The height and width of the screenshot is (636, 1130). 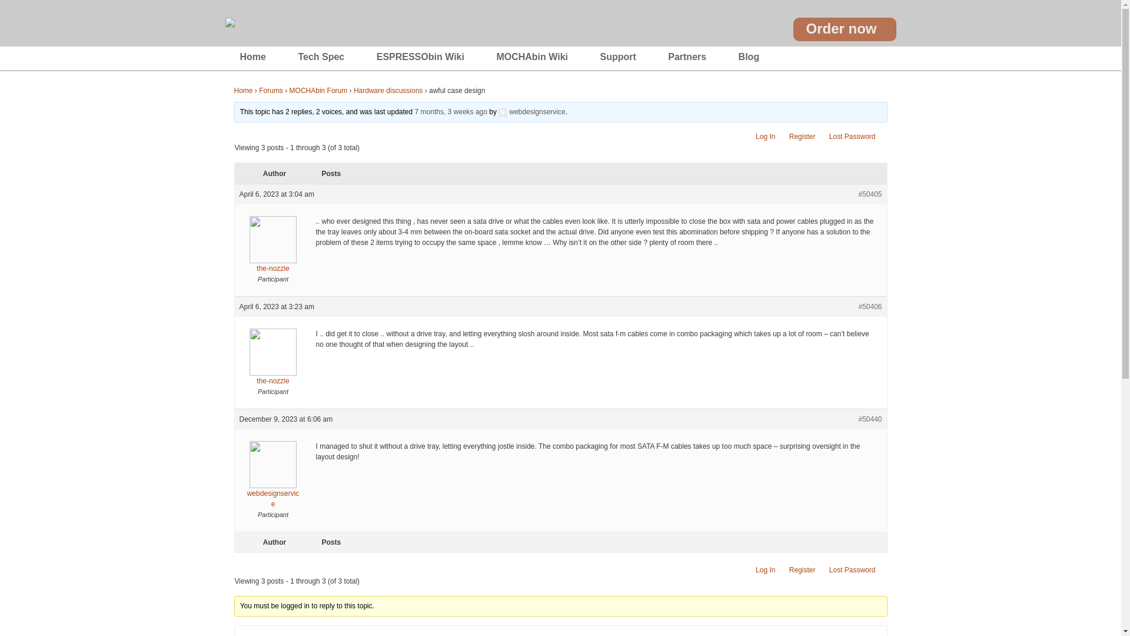 I want to click on webdesignservice, so click(x=272, y=483).